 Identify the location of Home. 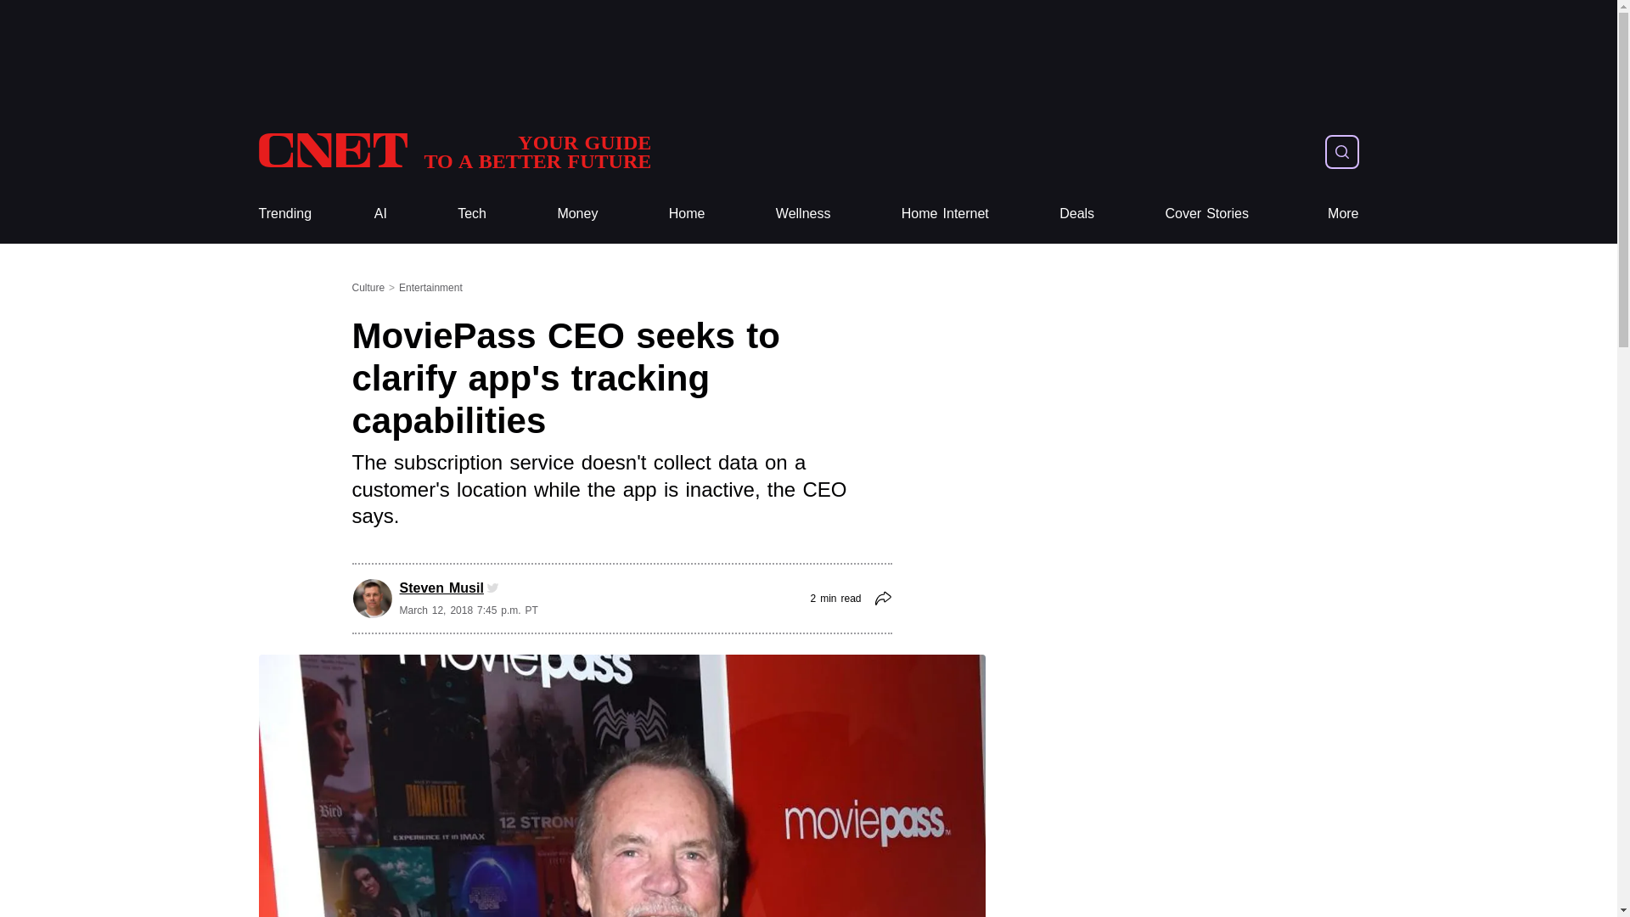
(687, 214).